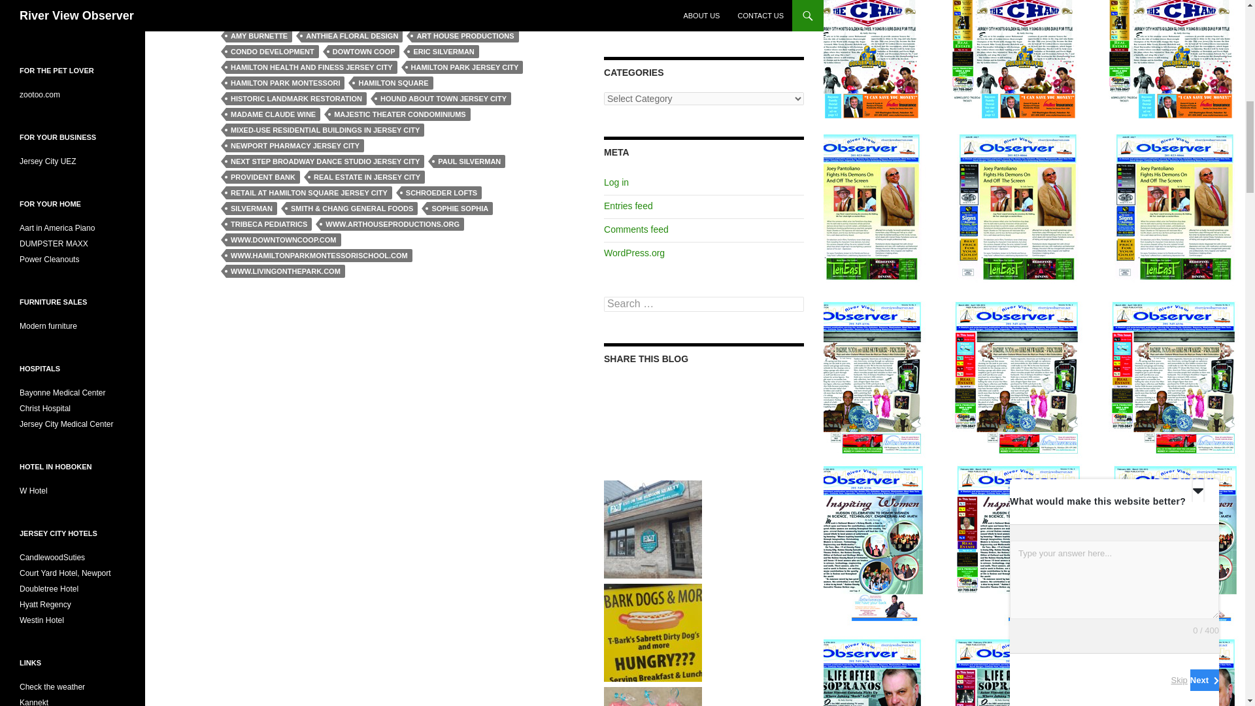 The width and height of the screenshot is (1255, 706). I want to click on HISTORIC LANDMARK RESTORATION, so click(295, 98).